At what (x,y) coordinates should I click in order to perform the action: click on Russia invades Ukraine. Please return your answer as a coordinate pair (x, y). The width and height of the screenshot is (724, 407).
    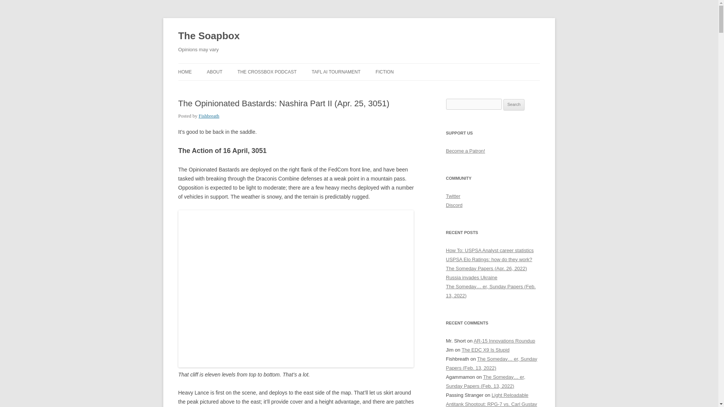
    Looking at the image, I should click on (471, 277).